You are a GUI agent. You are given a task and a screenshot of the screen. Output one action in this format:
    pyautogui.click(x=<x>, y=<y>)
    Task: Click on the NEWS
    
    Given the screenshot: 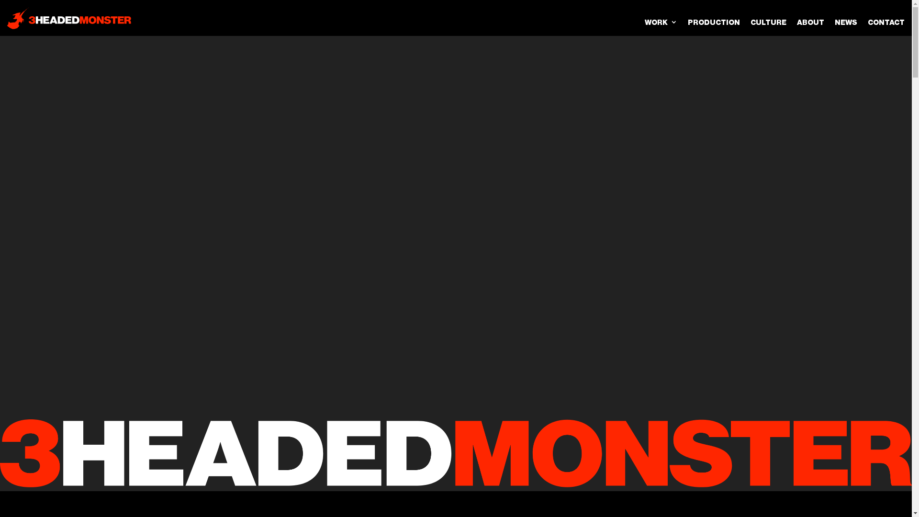 What is the action you would take?
    pyautogui.click(x=846, y=18)
    